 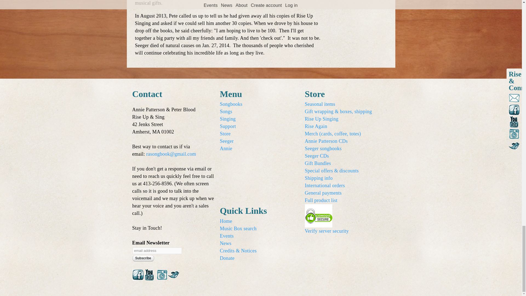 What do you see at coordinates (173, 277) in the screenshot?
I see `Follow us on Twitter` at bounding box center [173, 277].